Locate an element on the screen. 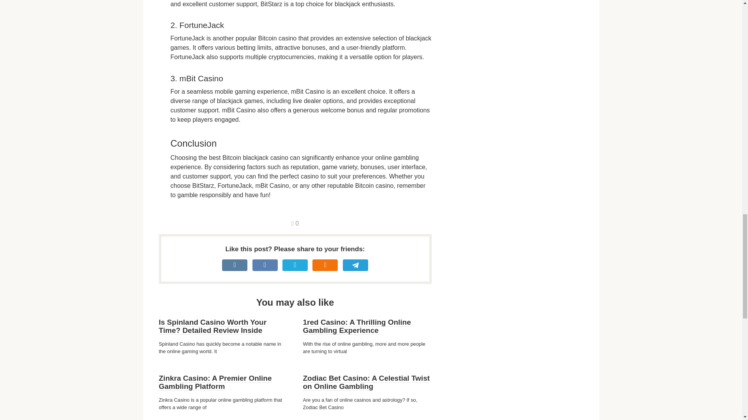  Zodiac Bet Casino: A Celestial Twist on Online Gambling is located at coordinates (366, 383).